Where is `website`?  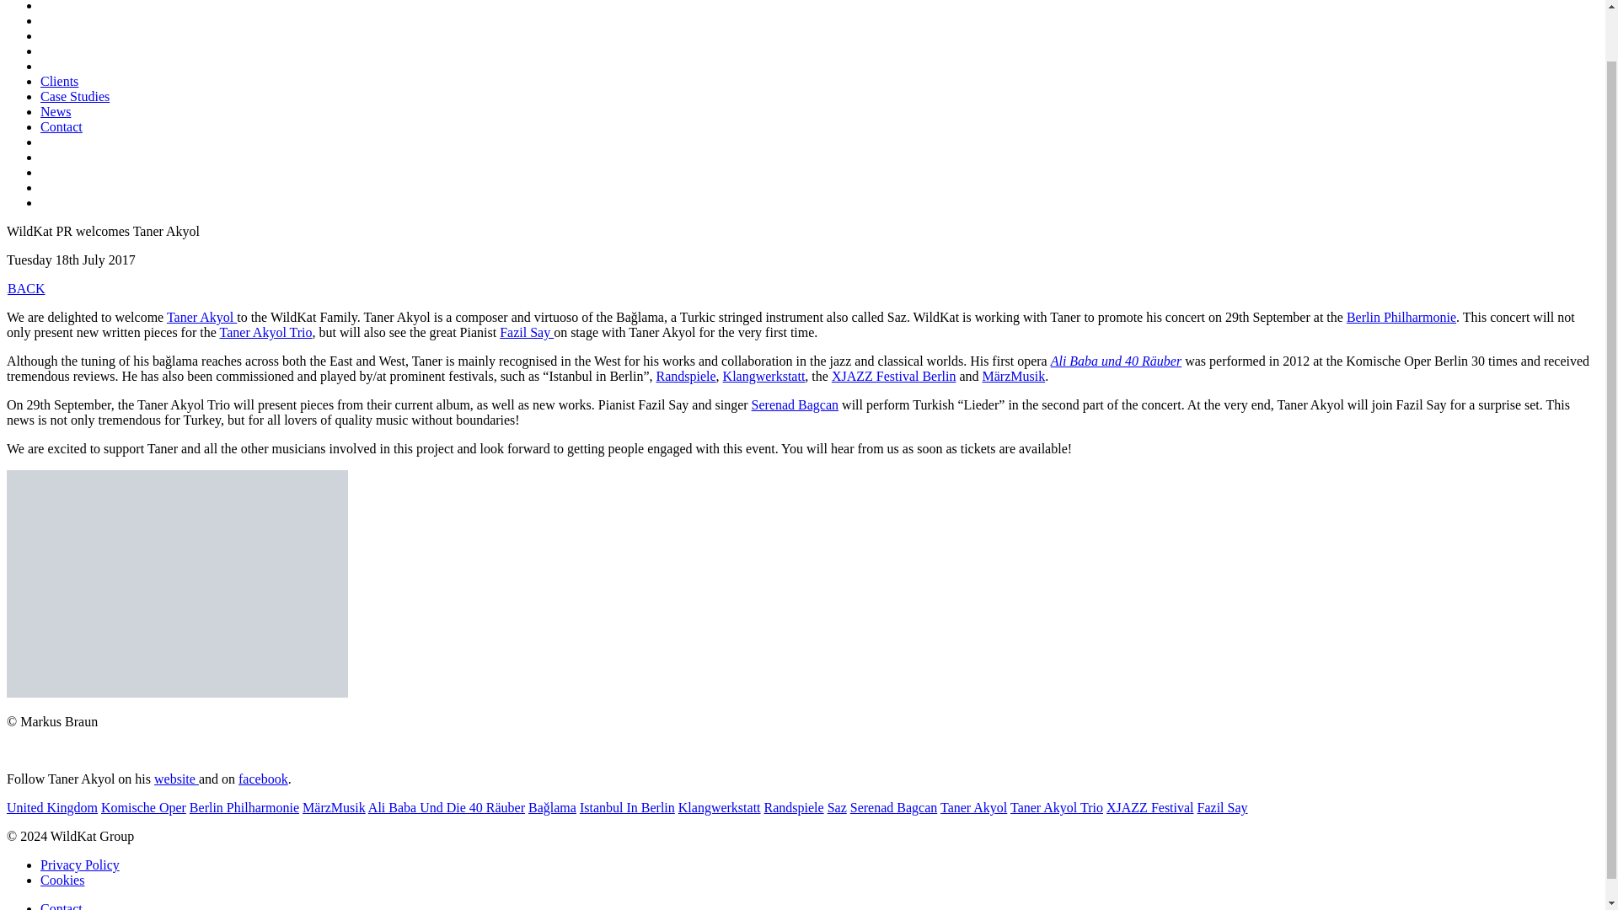
website is located at coordinates (176, 779).